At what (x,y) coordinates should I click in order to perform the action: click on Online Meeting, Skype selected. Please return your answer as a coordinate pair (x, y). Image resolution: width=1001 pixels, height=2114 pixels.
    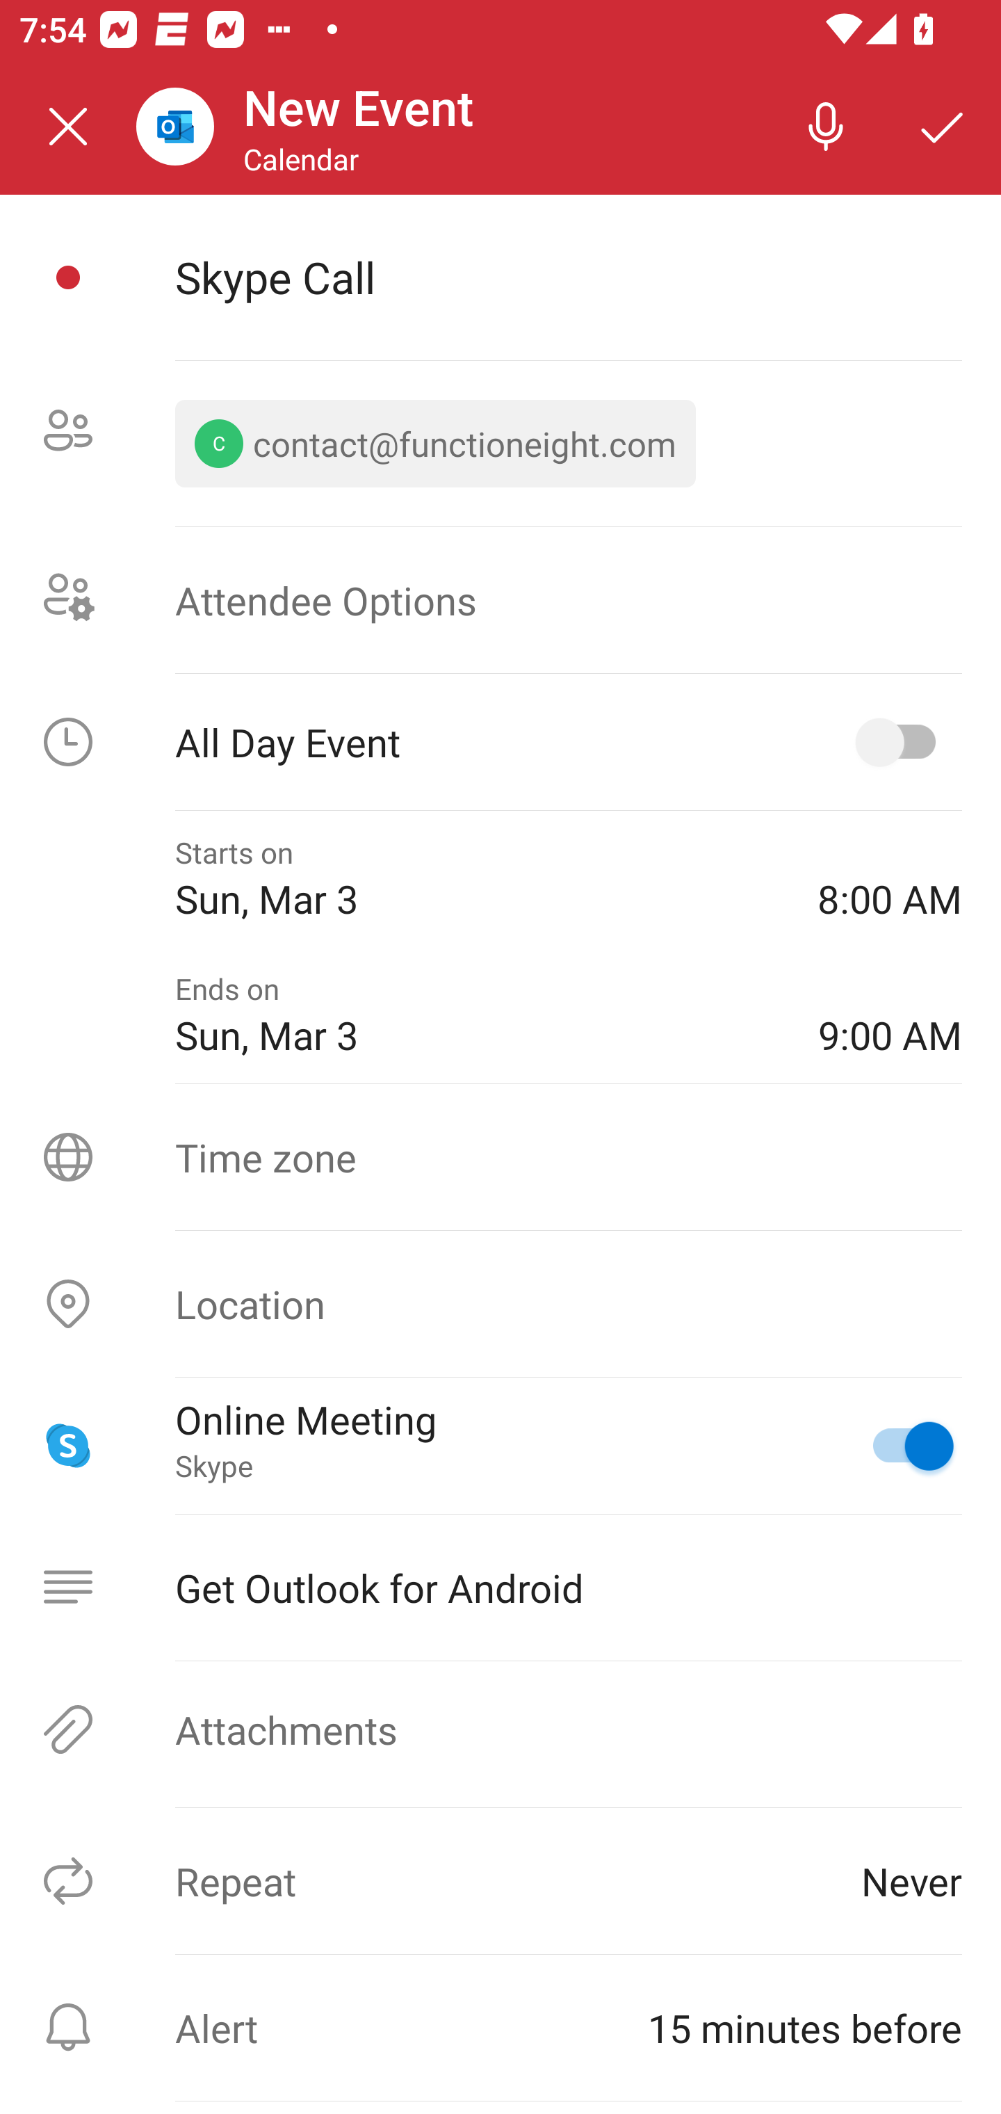
    Looking at the image, I should click on (901, 1446).